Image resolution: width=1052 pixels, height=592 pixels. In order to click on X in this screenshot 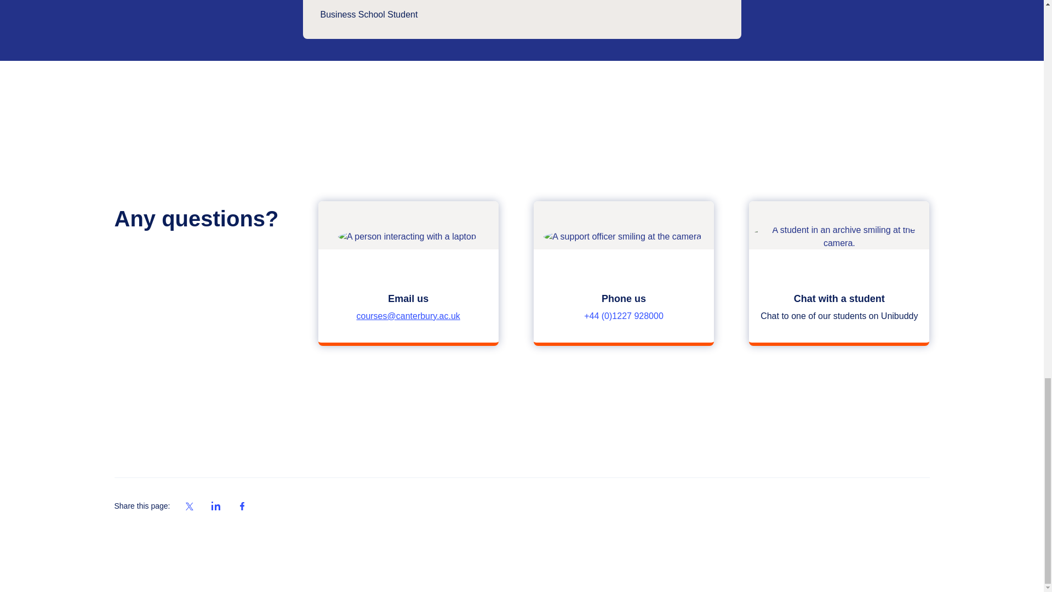, I will do `click(839, 273)`.